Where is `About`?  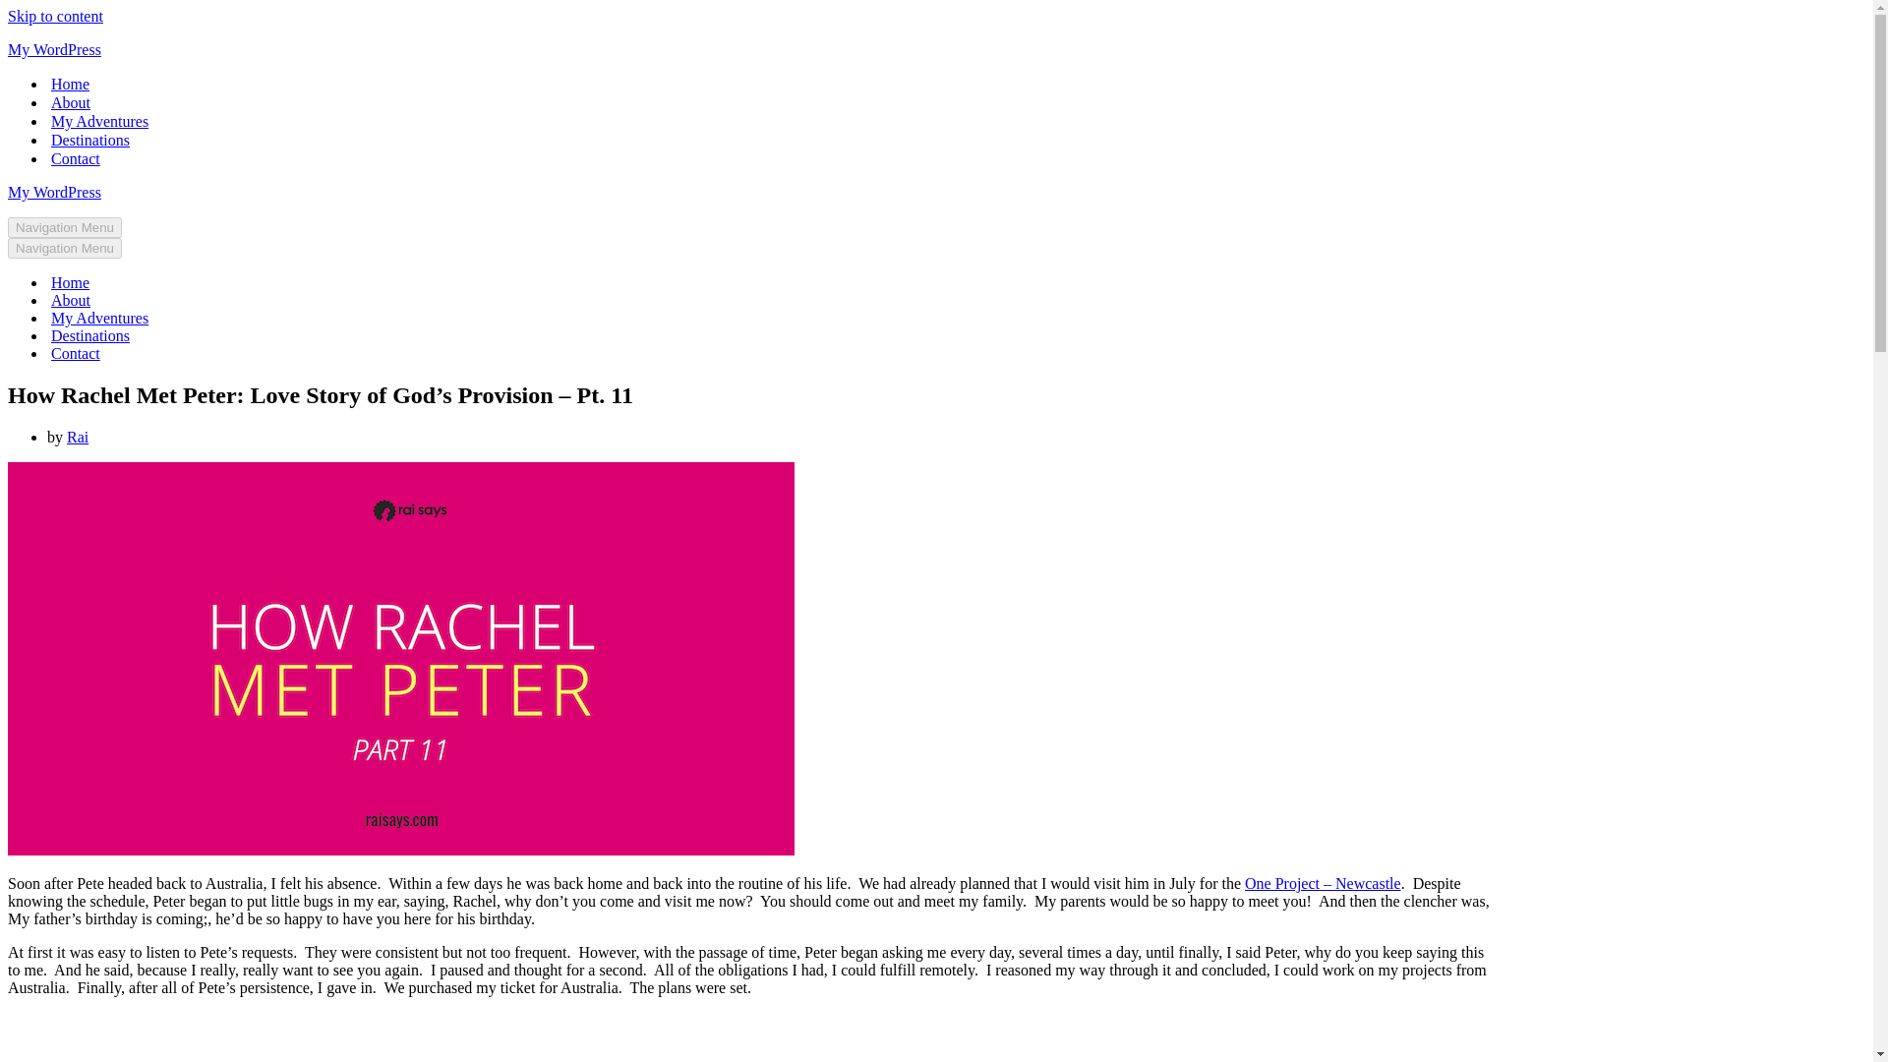 About is located at coordinates (71, 301).